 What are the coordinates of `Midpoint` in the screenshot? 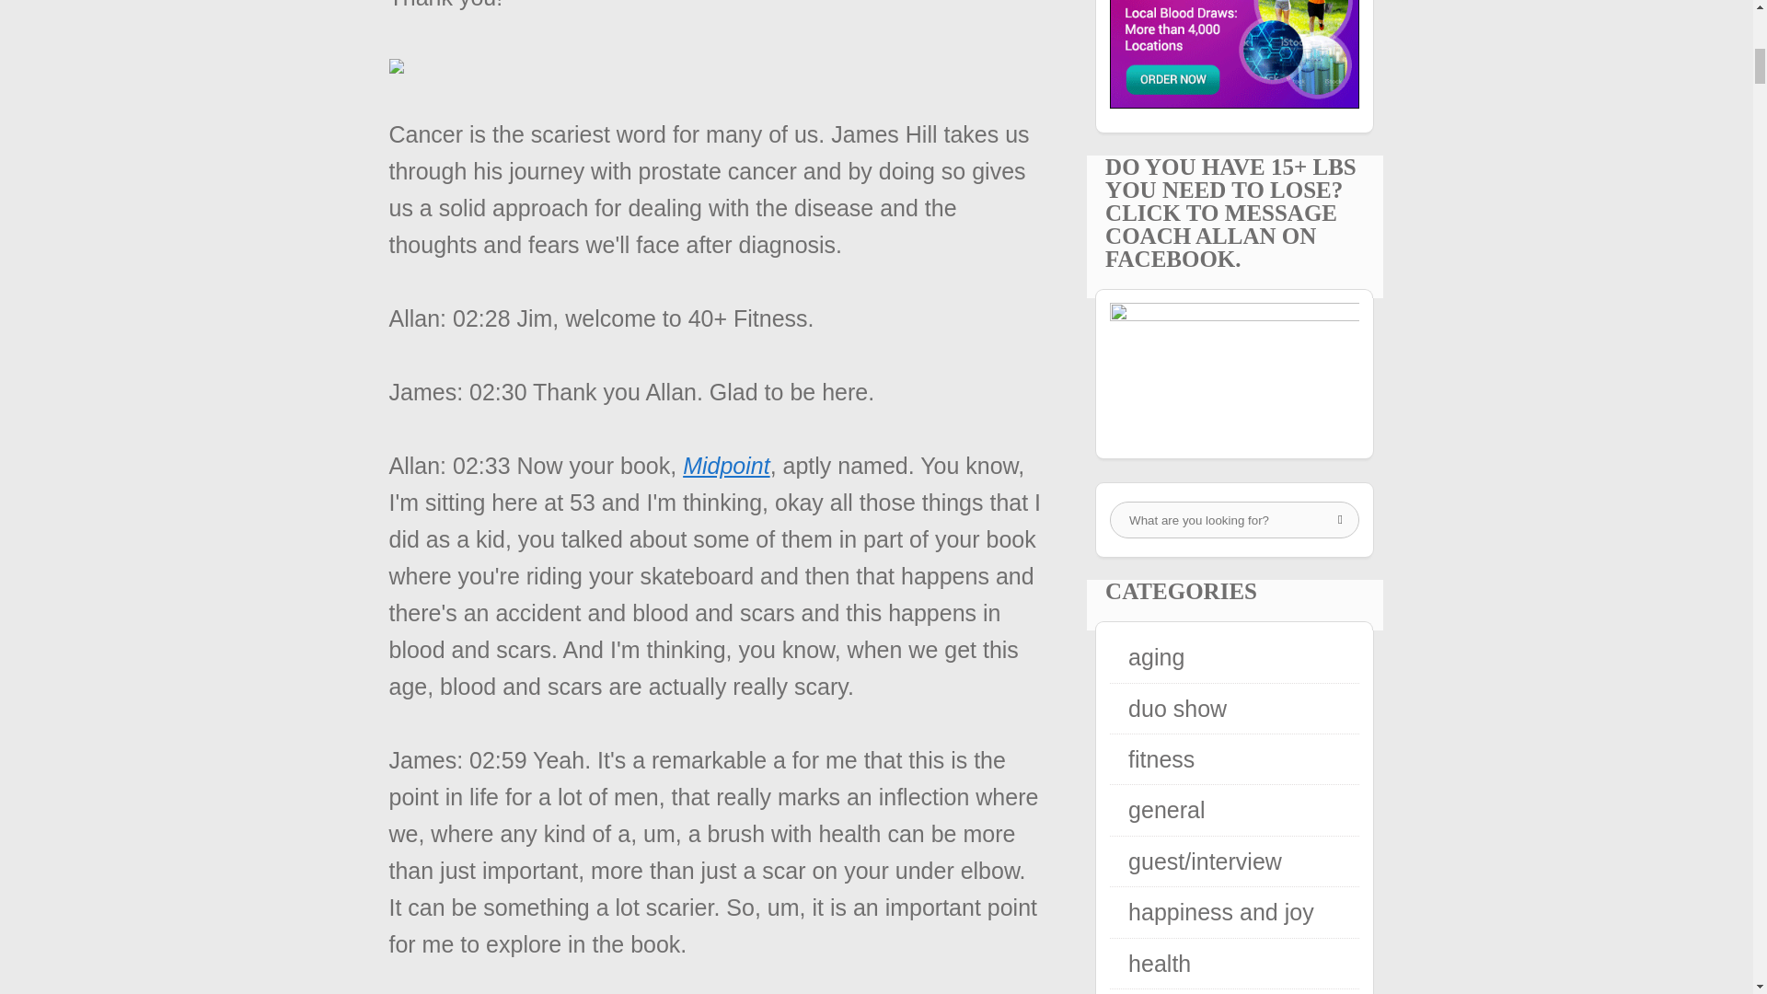 It's located at (726, 466).